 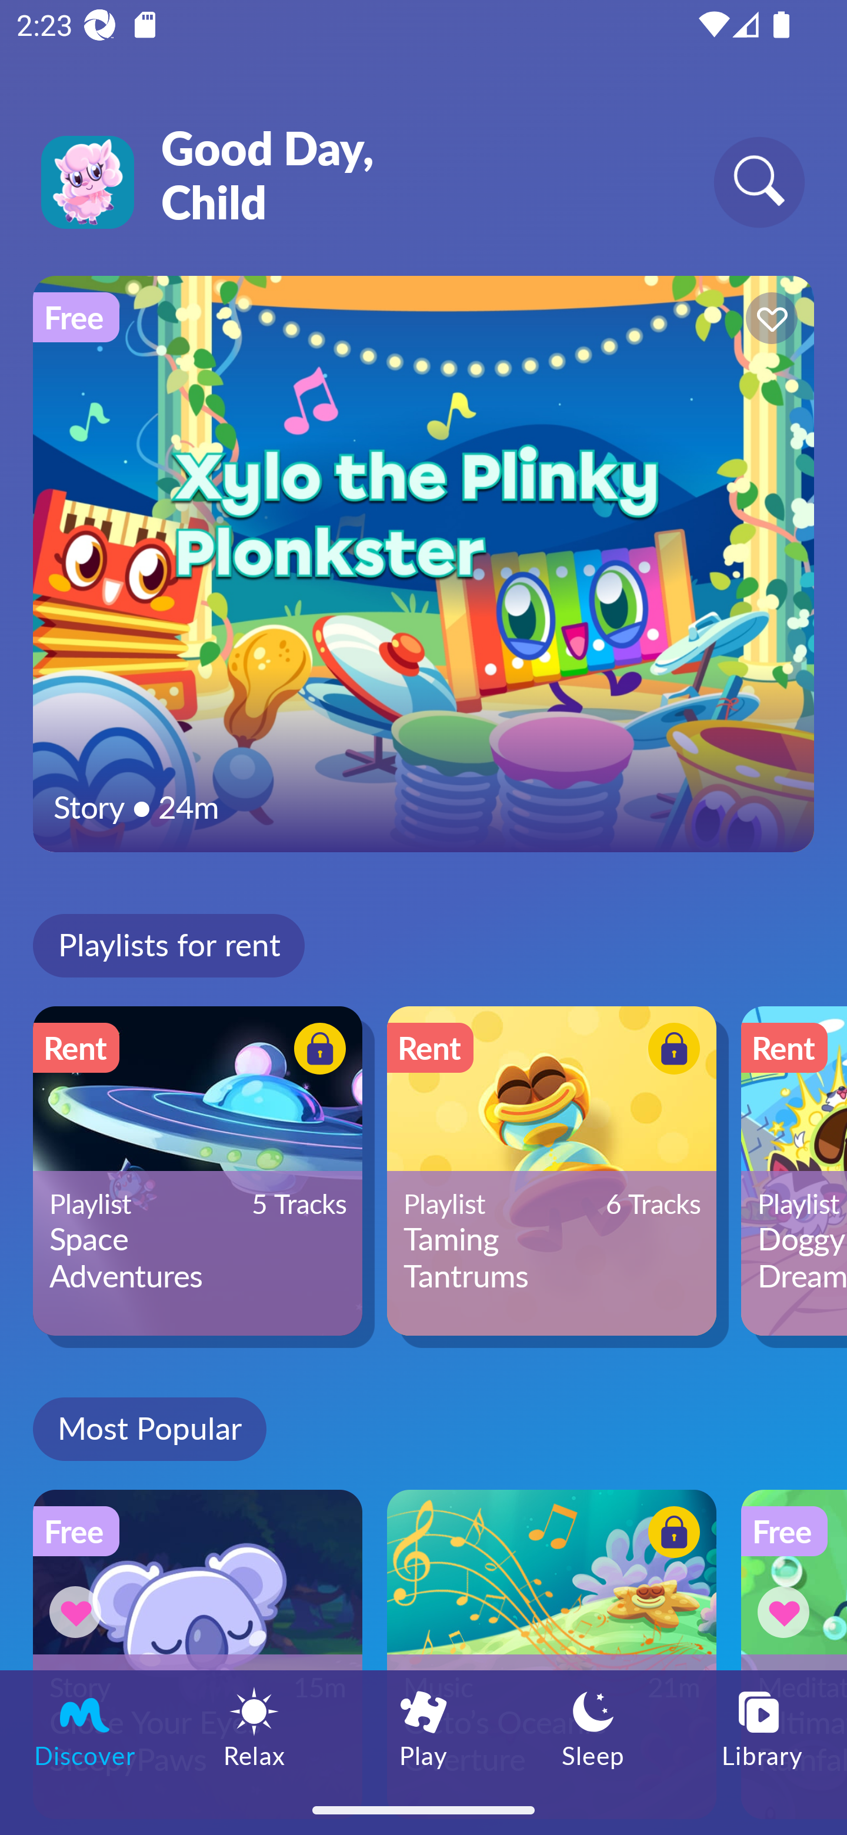 I want to click on Button, so click(x=316, y=1051).